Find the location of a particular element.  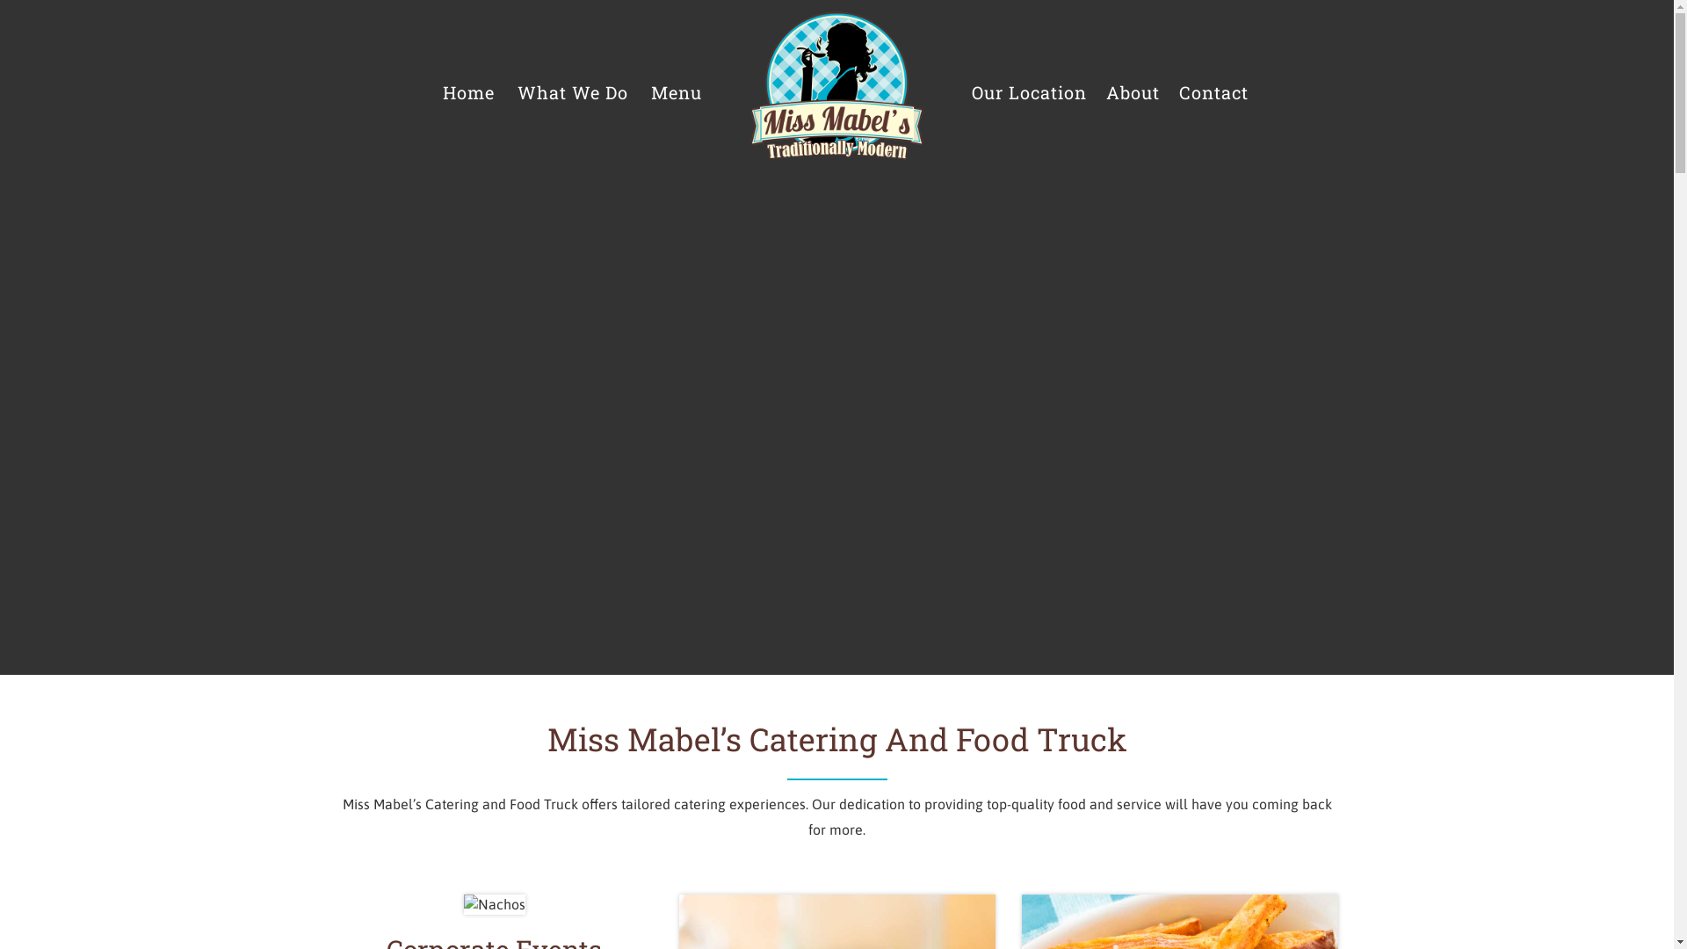

Contact is located at coordinates (1214, 93).